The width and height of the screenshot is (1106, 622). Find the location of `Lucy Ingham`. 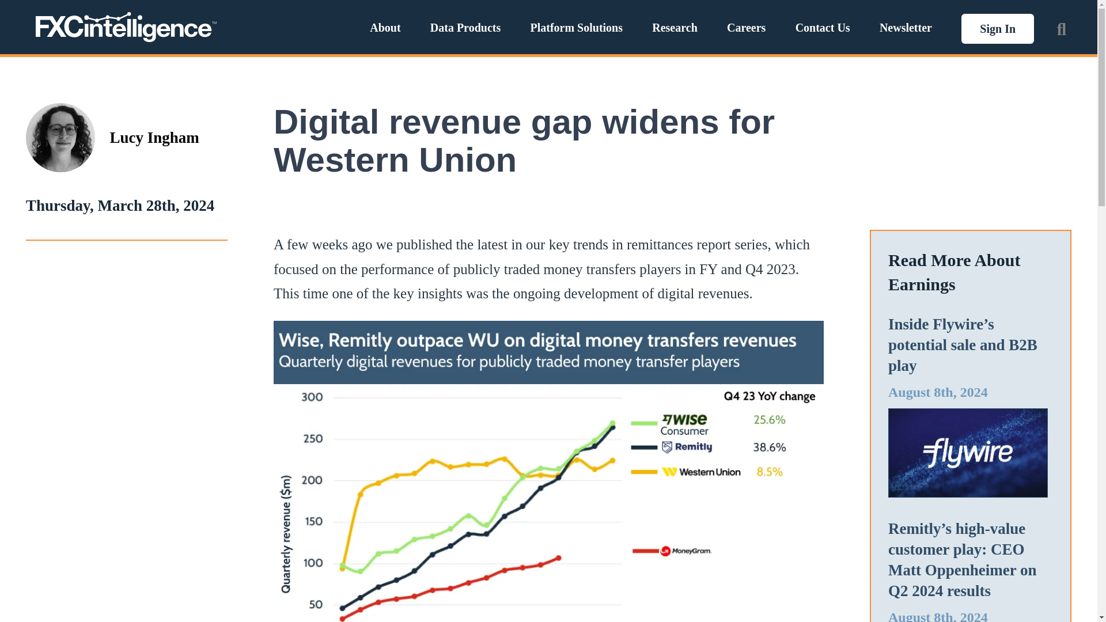

Lucy Ingham is located at coordinates (154, 138).